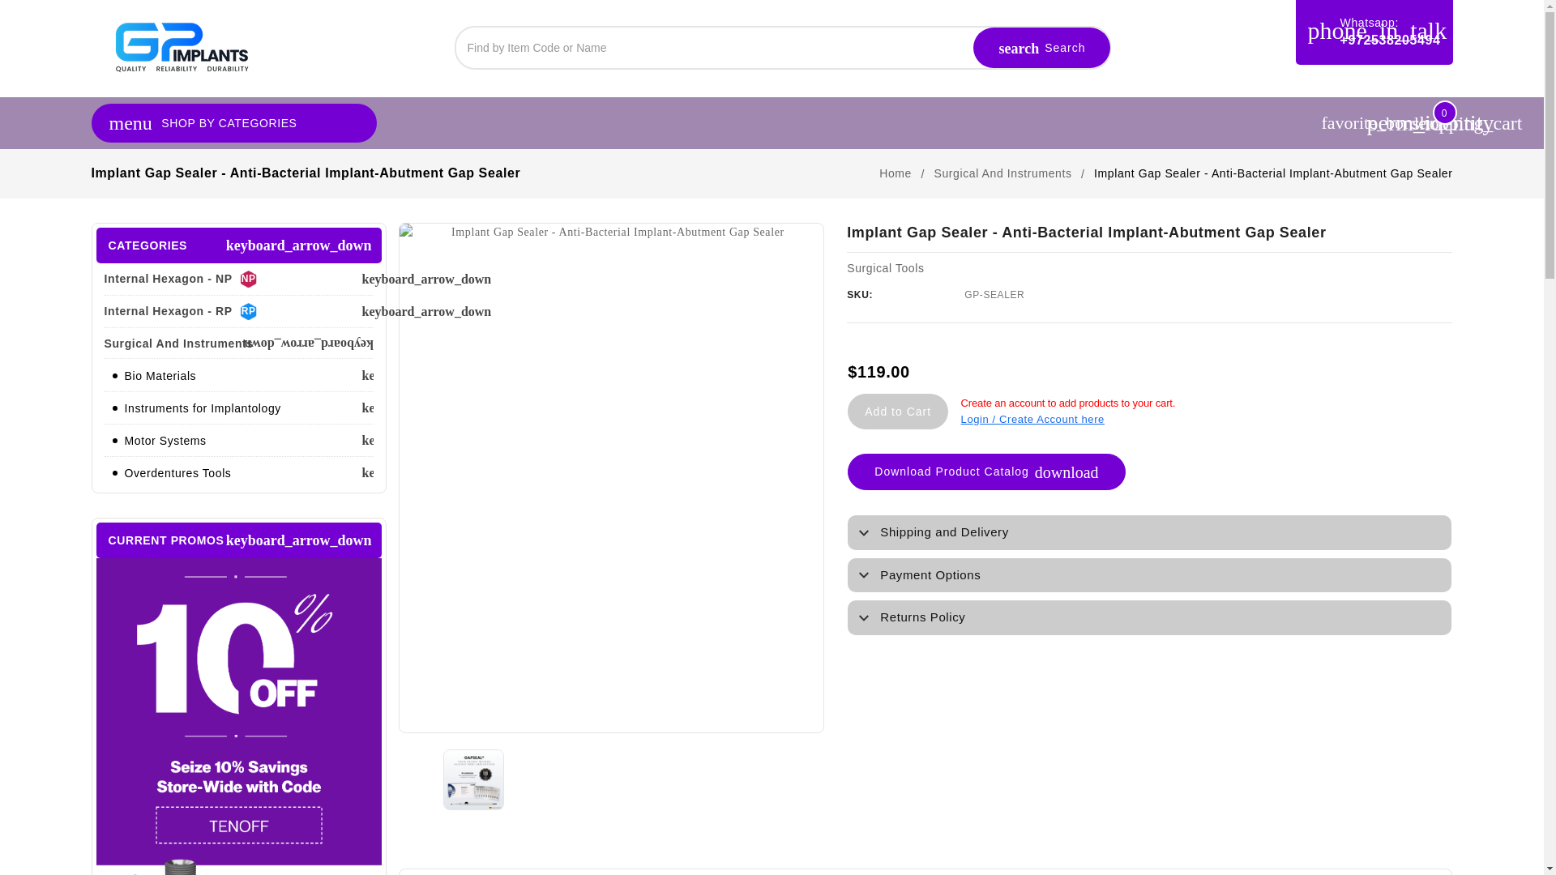 The image size is (1556, 875). Describe the element at coordinates (898, 412) in the screenshot. I see `Add to Cart` at that location.